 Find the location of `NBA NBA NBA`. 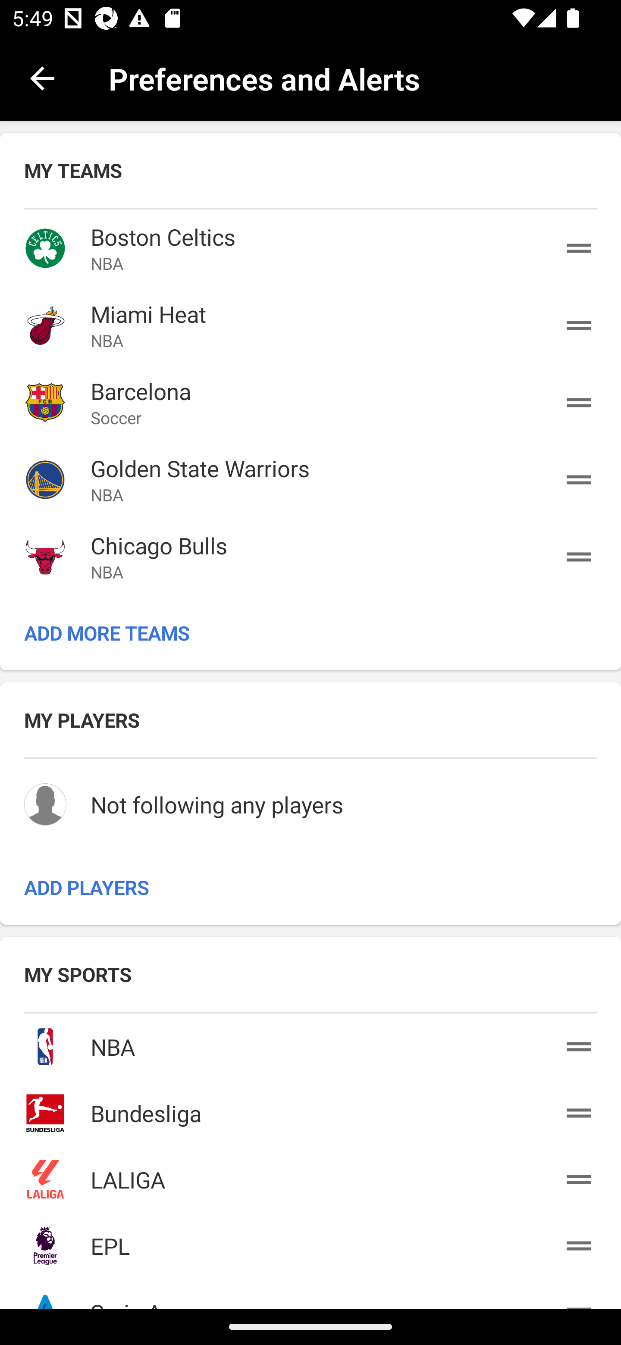

NBA NBA NBA is located at coordinates (310, 1044).